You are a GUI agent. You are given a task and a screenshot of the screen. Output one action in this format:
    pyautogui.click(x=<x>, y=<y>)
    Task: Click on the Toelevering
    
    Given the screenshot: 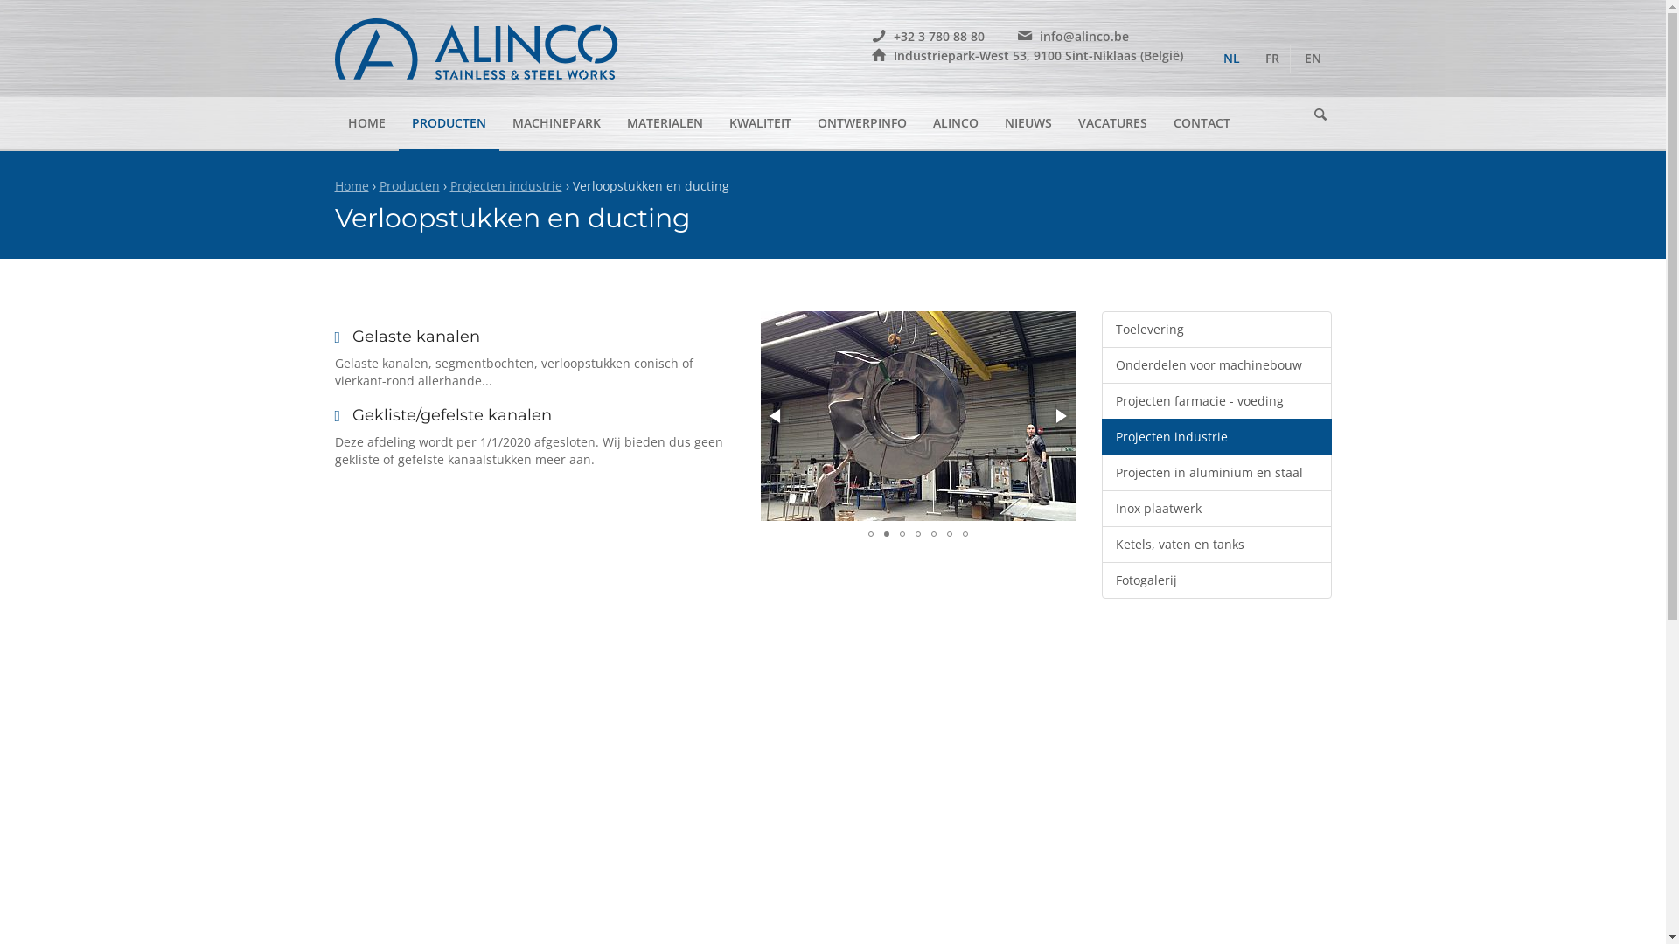 What is the action you would take?
    pyautogui.click(x=1217, y=330)
    